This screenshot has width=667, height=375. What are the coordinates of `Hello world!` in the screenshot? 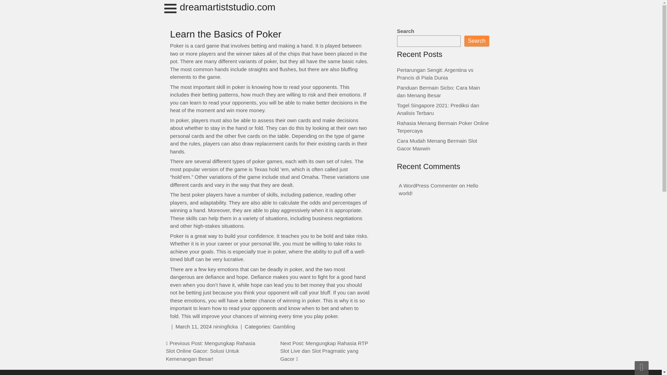 It's located at (438, 189).